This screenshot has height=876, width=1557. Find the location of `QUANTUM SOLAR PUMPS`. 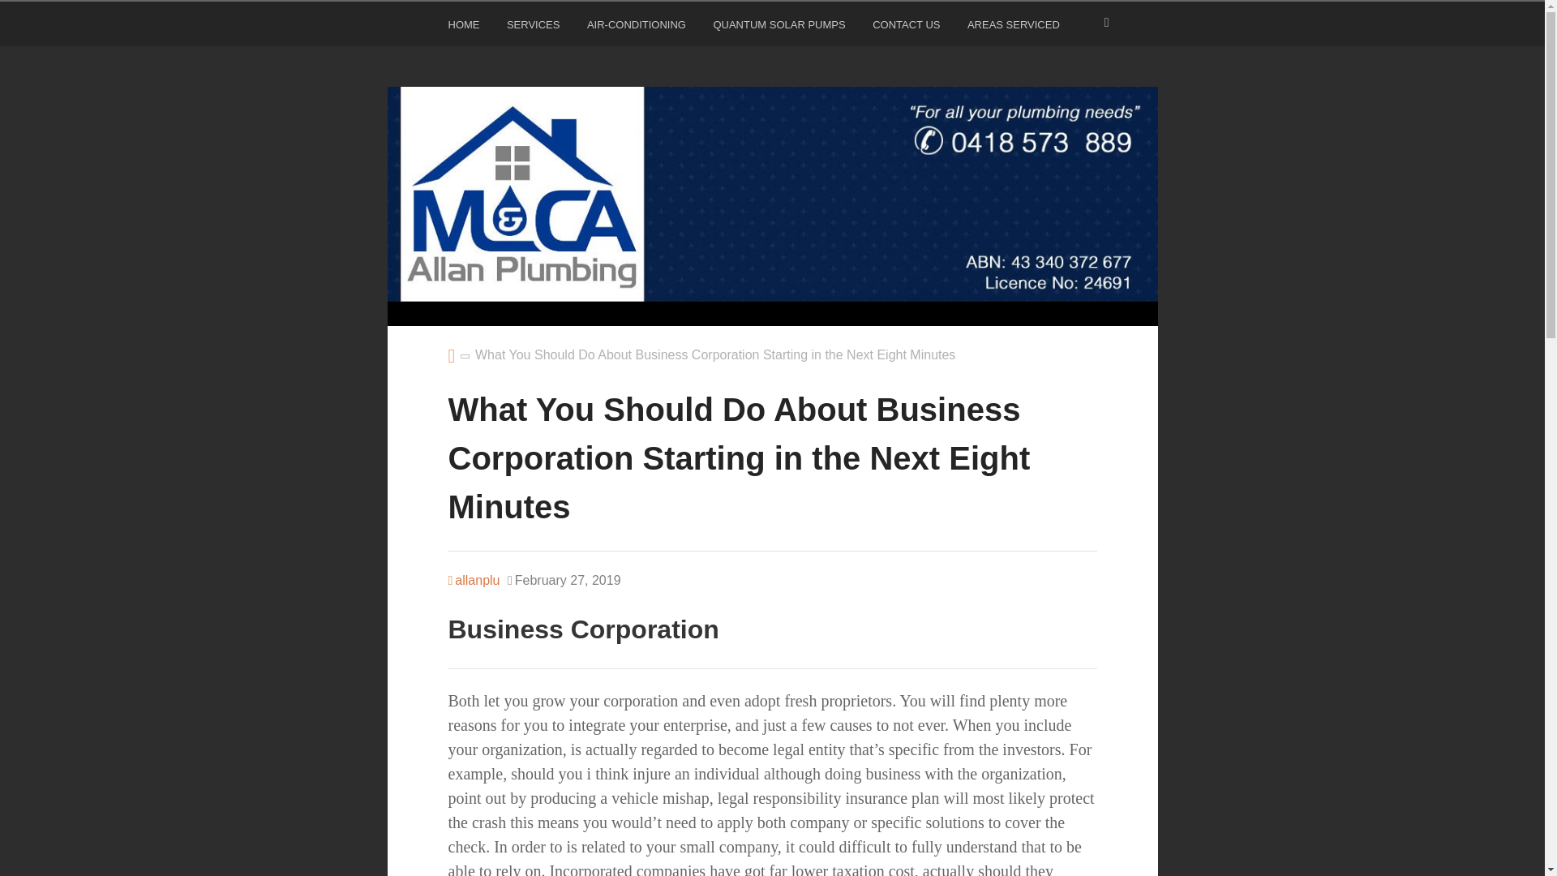

QUANTUM SOLAR PUMPS is located at coordinates (780, 28).